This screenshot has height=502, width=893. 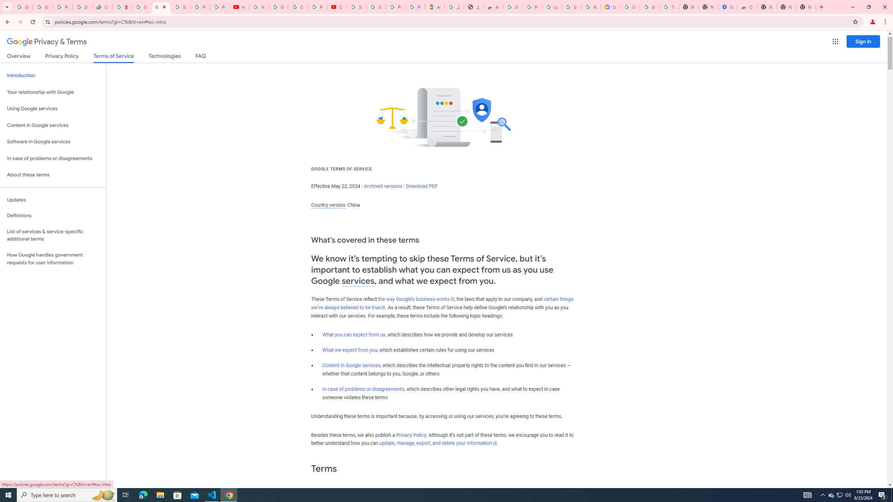 What do you see at coordinates (239, 7) in the screenshot?
I see `YouTube` at bounding box center [239, 7].